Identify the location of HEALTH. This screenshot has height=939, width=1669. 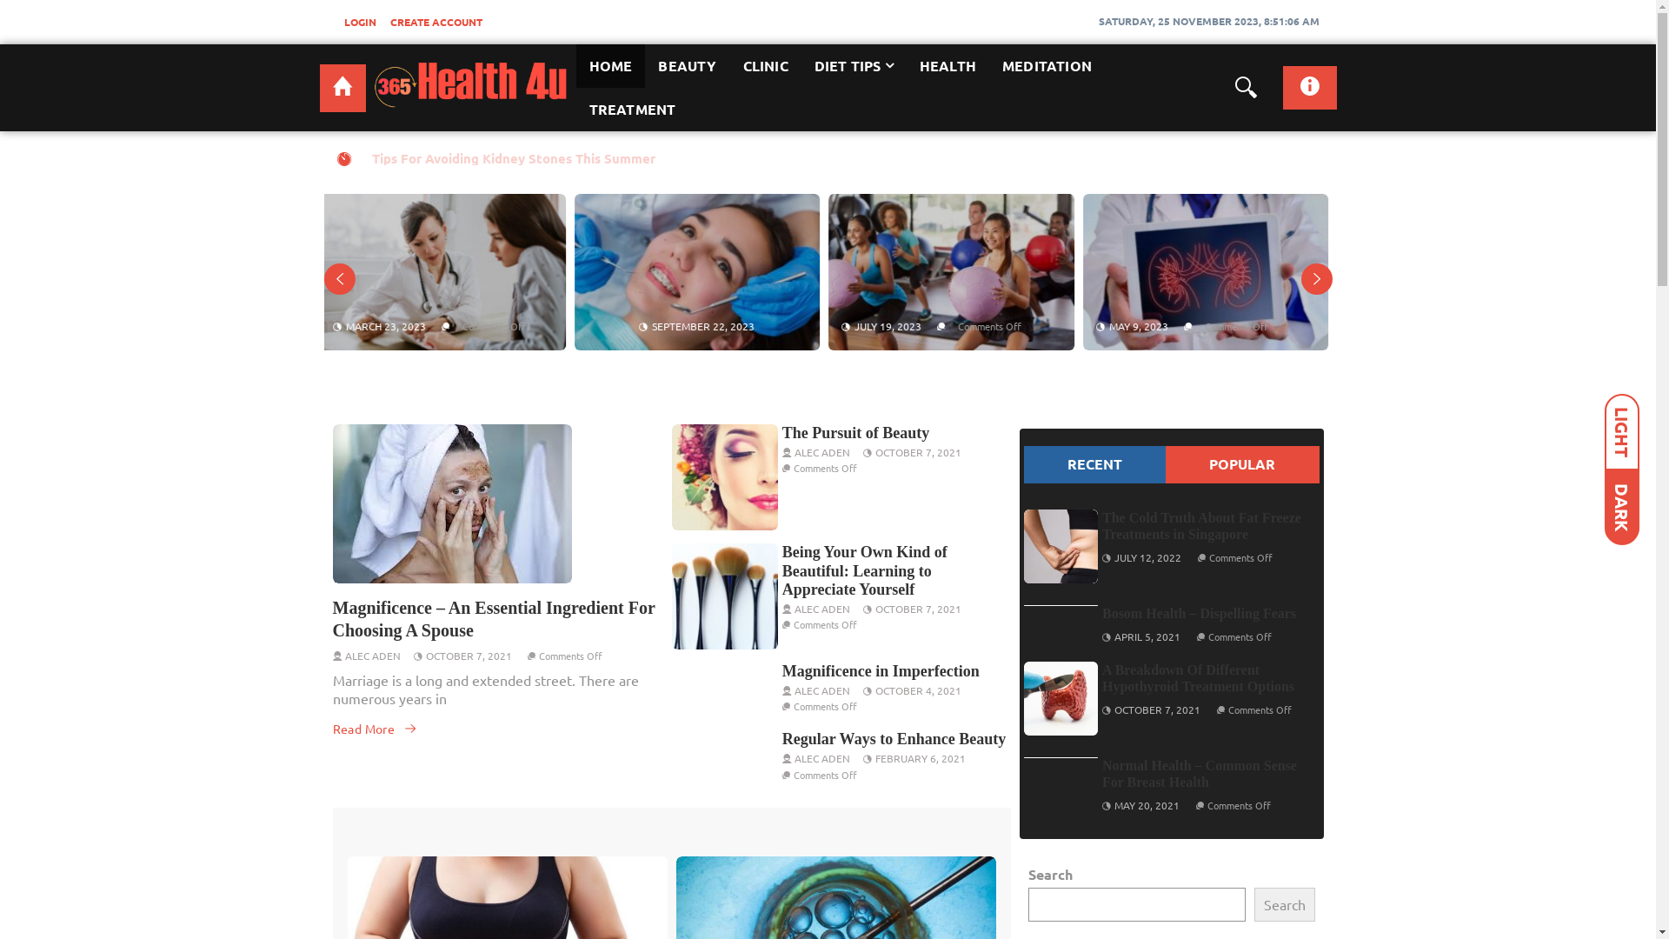
(948, 66).